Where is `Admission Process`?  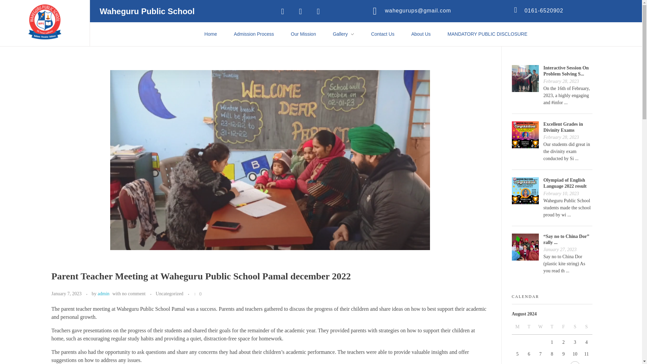 Admission Process is located at coordinates (253, 34).